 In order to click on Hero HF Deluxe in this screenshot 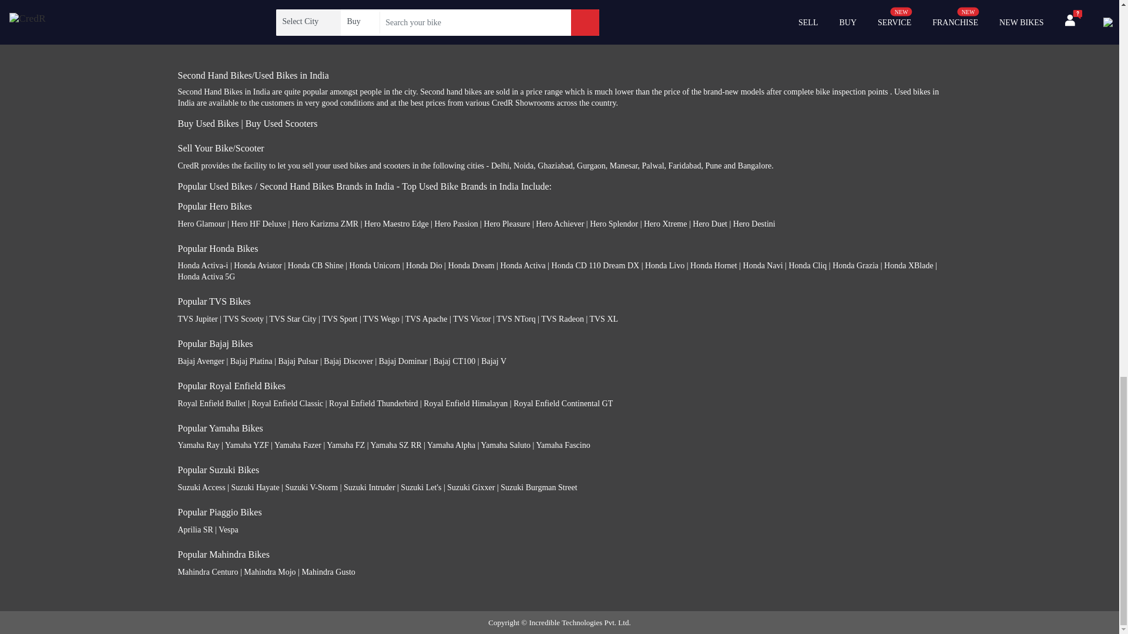, I will do `click(258, 223)`.